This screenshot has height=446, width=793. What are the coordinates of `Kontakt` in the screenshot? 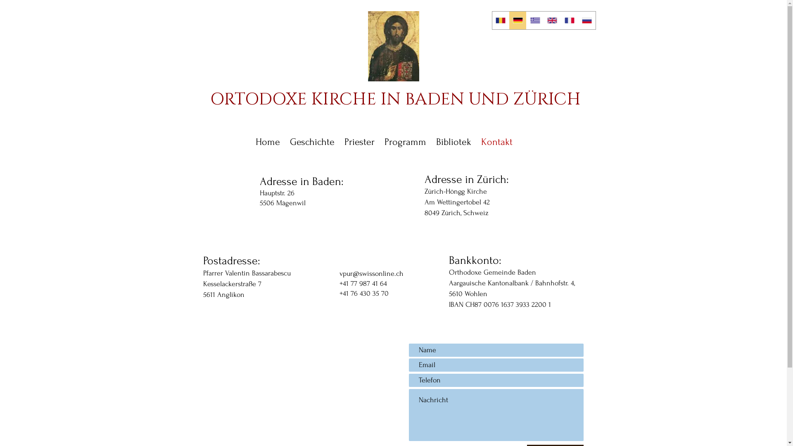 It's located at (497, 142).